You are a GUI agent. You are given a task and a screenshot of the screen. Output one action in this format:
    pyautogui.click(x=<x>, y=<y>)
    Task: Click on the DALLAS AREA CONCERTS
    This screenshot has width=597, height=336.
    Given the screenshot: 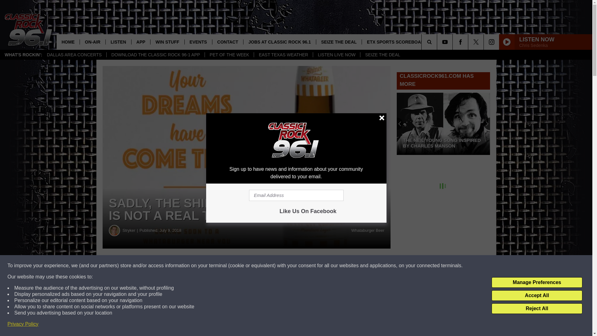 What is the action you would take?
    pyautogui.click(x=74, y=55)
    